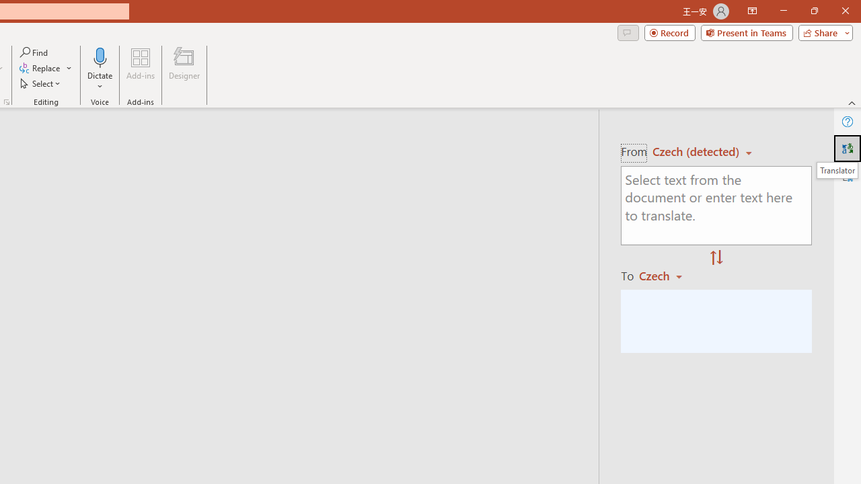  Describe the element at coordinates (41, 83) in the screenshot. I see `Select` at that location.